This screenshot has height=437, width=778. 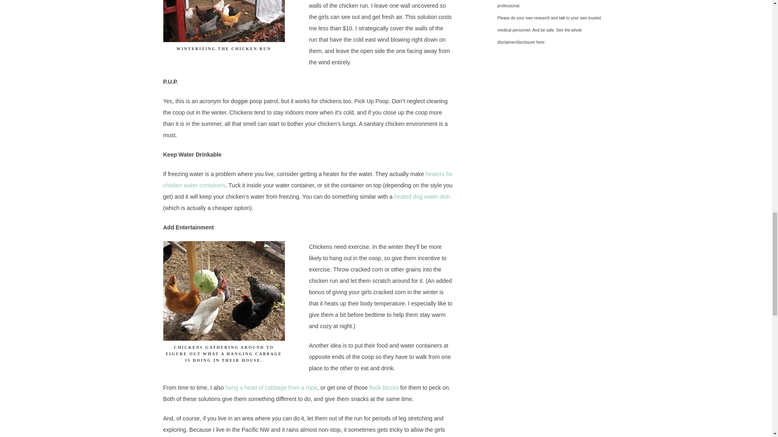 I want to click on heated dog water dish, so click(x=422, y=197).